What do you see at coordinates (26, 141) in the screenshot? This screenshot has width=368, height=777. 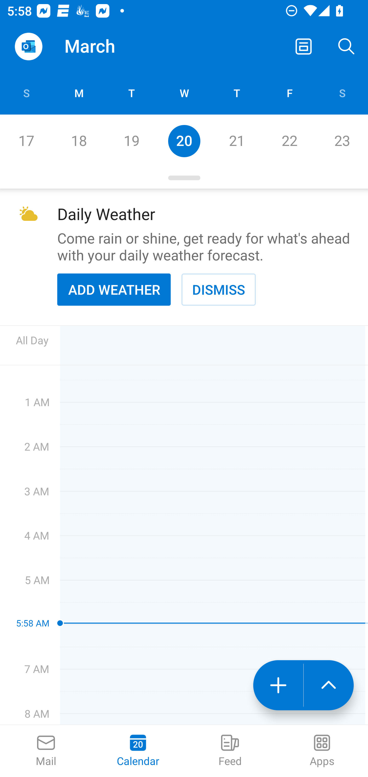 I see `17 Sunday, March 17` at bounding box center [26, 141].